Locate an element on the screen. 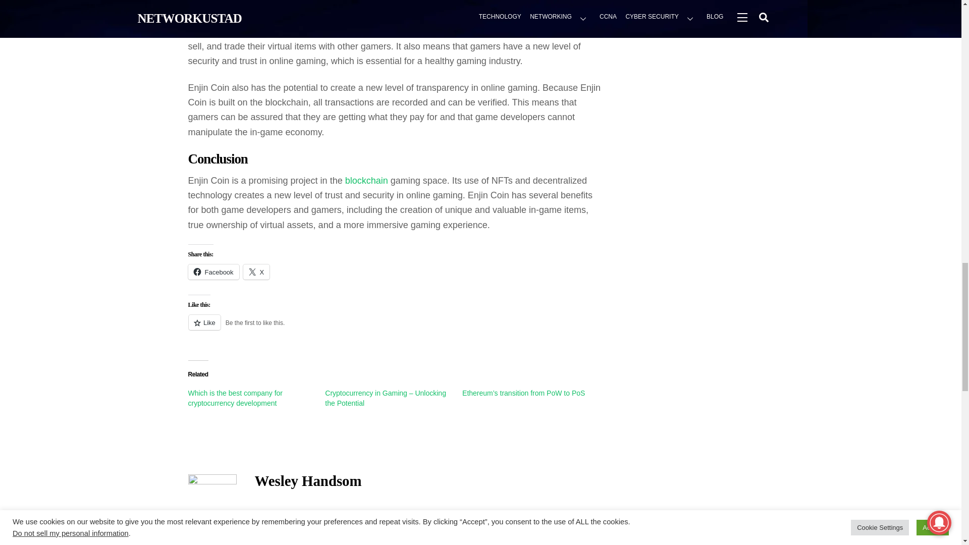 This screenshot has width=969, height=545. Click to share on X is located at coordinates (256, 271).